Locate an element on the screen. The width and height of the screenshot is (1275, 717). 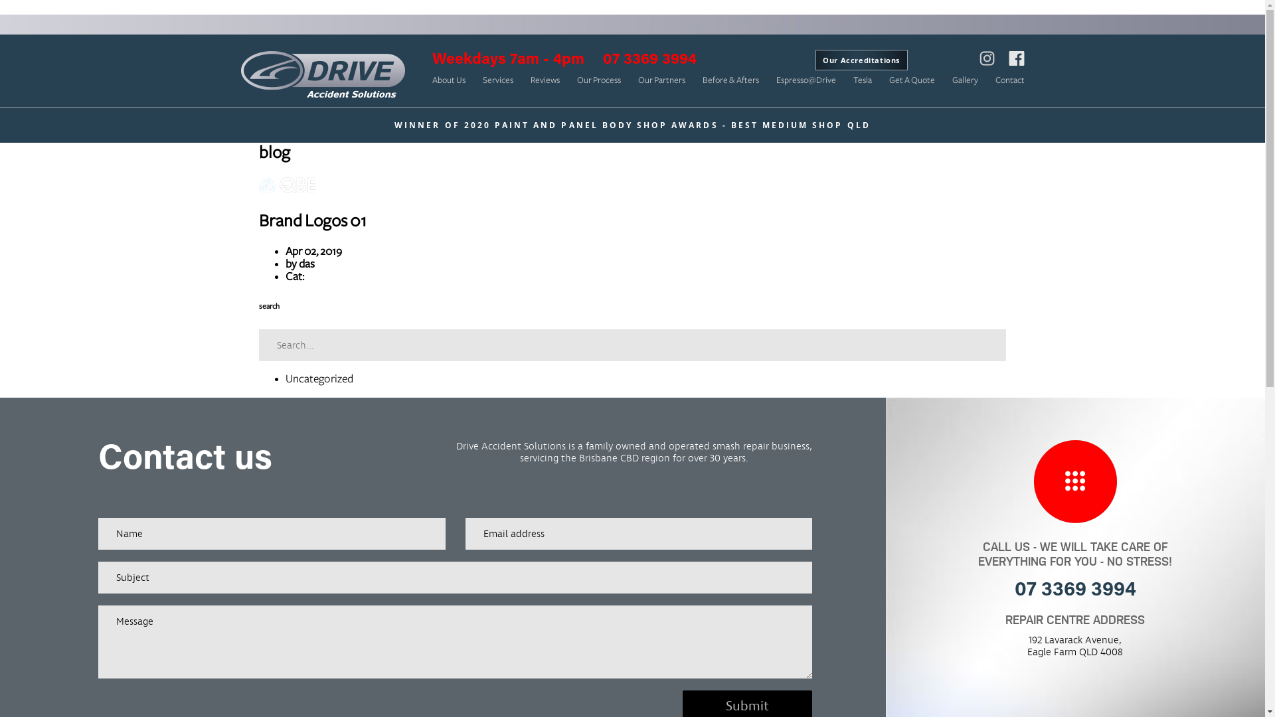
Services is located at coordinates (497, 80).